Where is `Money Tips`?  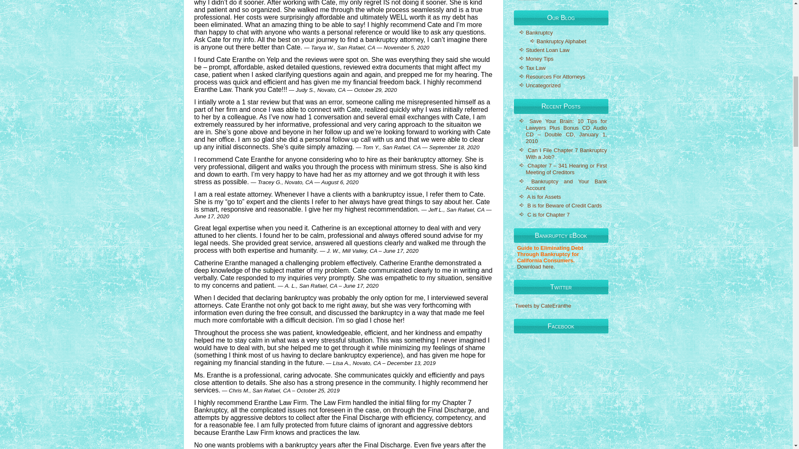
Money Tips is located at coordinates (539, 59).